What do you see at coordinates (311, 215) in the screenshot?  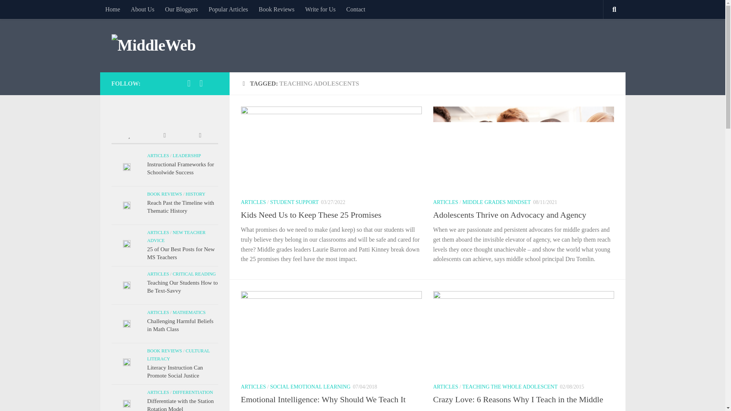 I see `Kids Need Us to Keep These 25 Promises` at bounding box center [311, 215].